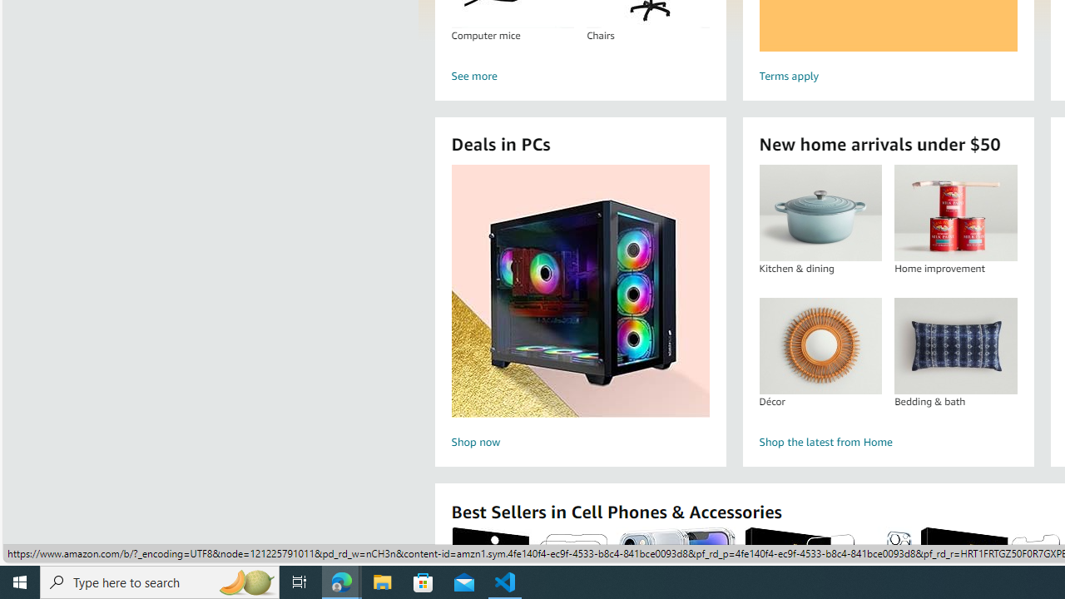  I want to click on Bedding & bath, so click(955, 345).